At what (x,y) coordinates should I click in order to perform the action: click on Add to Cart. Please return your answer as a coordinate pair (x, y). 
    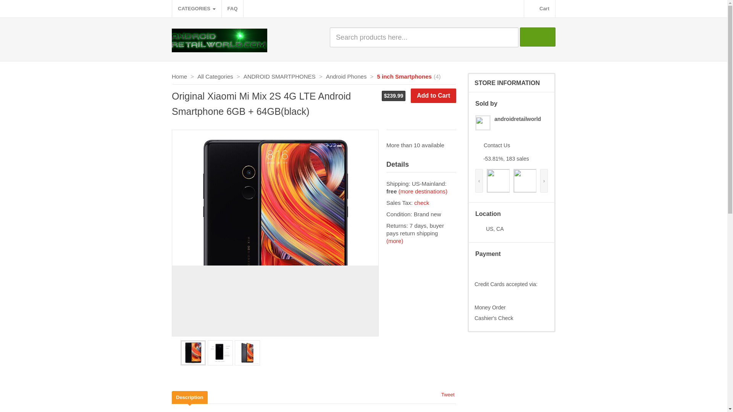
    Looking at the image, I should click on (433, 96).